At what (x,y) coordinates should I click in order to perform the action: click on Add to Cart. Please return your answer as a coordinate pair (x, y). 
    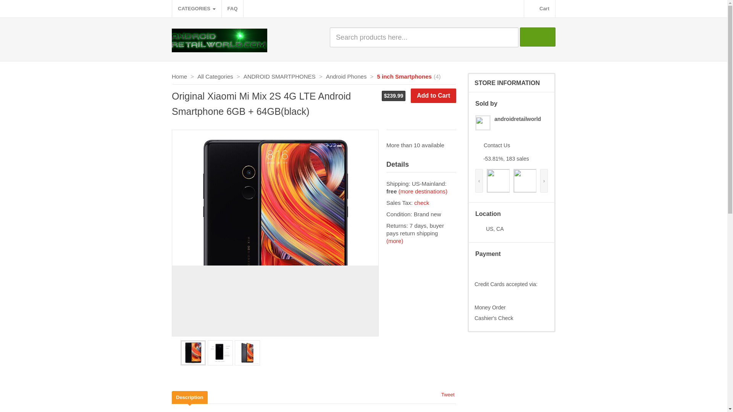
    Looking at the image, I should click on (433, 96).